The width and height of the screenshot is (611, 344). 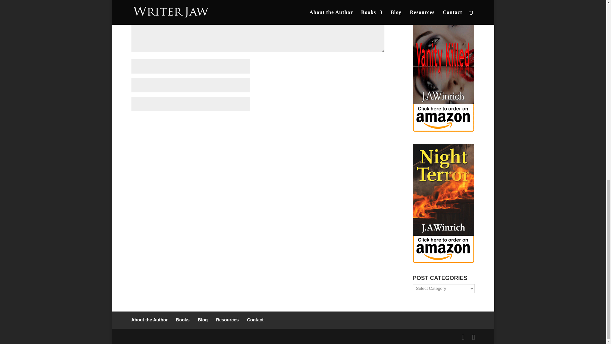 I want to click on About the Author, so click(x=149, y=319).